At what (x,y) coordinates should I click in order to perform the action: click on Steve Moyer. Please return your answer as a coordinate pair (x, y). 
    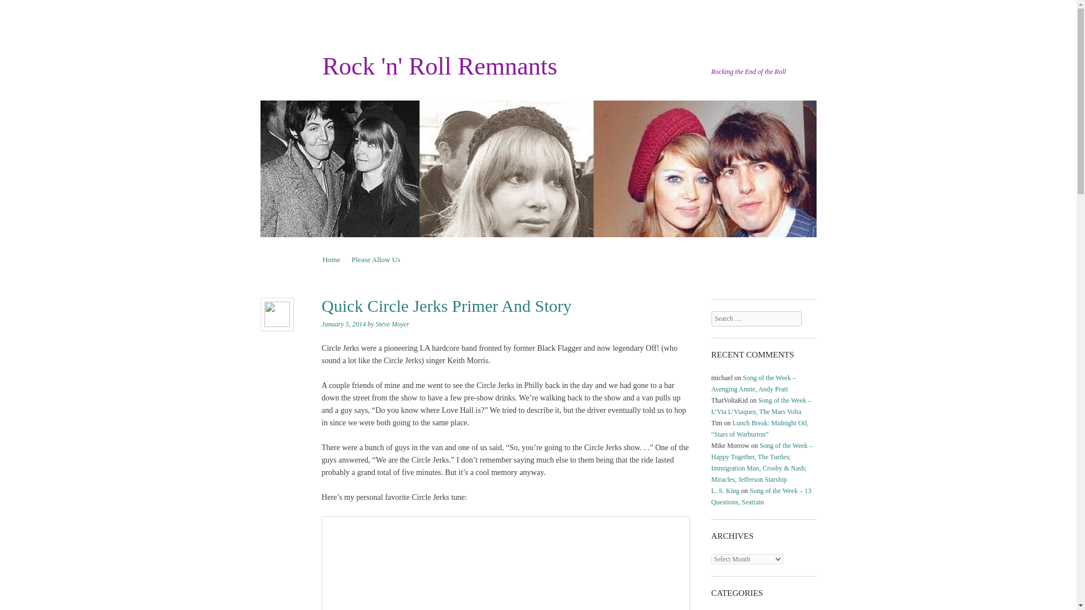
    Looking at the image, I should click on (392, 324).